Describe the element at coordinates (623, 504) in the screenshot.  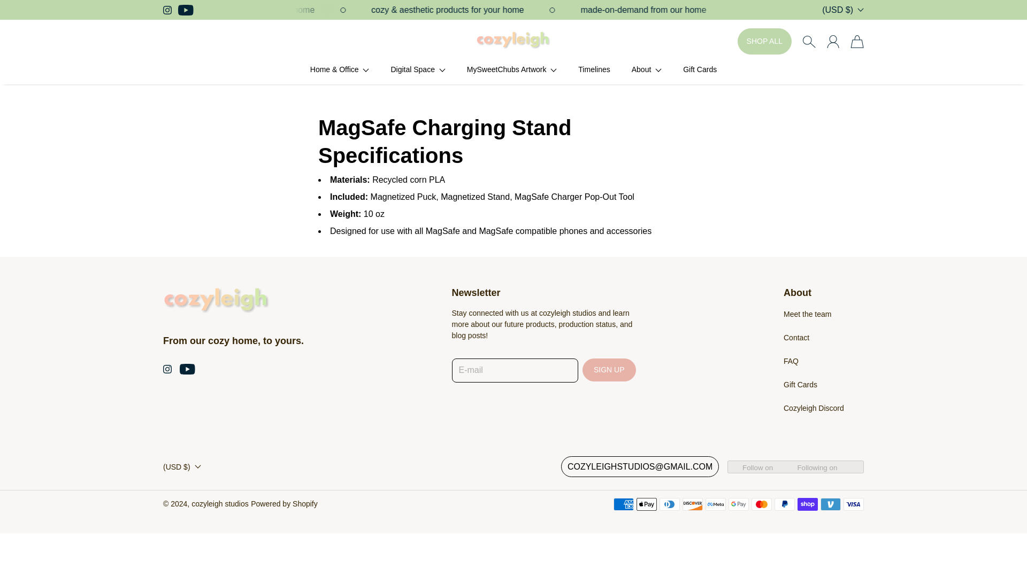
I see `American Express` at that location.